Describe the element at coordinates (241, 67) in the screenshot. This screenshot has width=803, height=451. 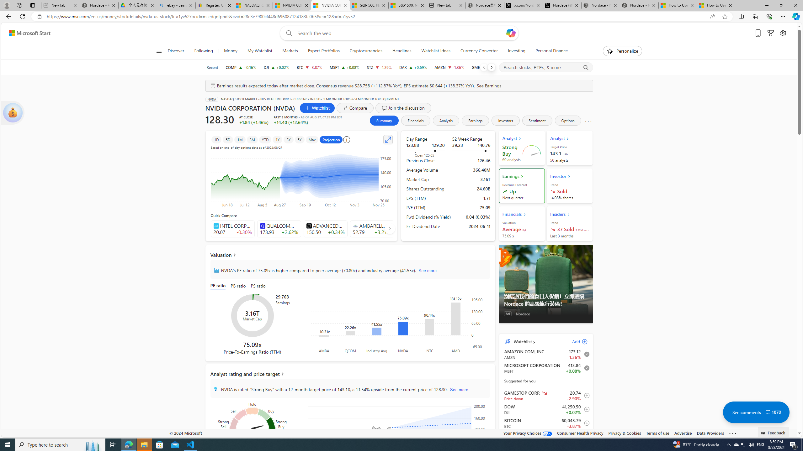
I see `COMP NASDAQ increase 17,754.82 +29.06 +0.16%` at that location.